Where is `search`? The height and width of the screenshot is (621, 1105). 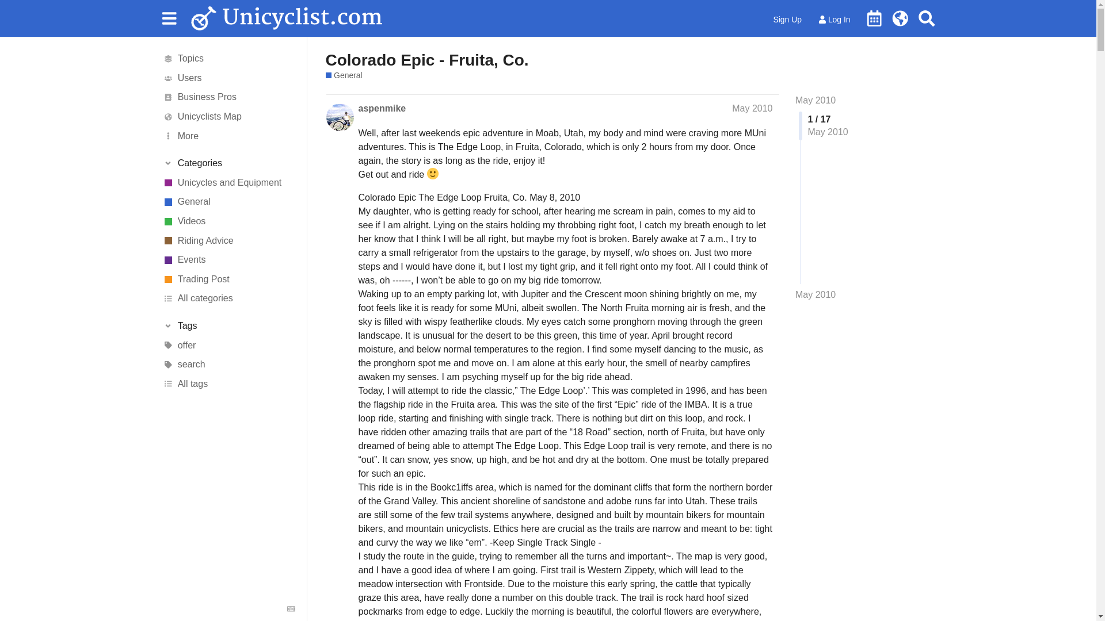 search is located at coordinates (228, 365).